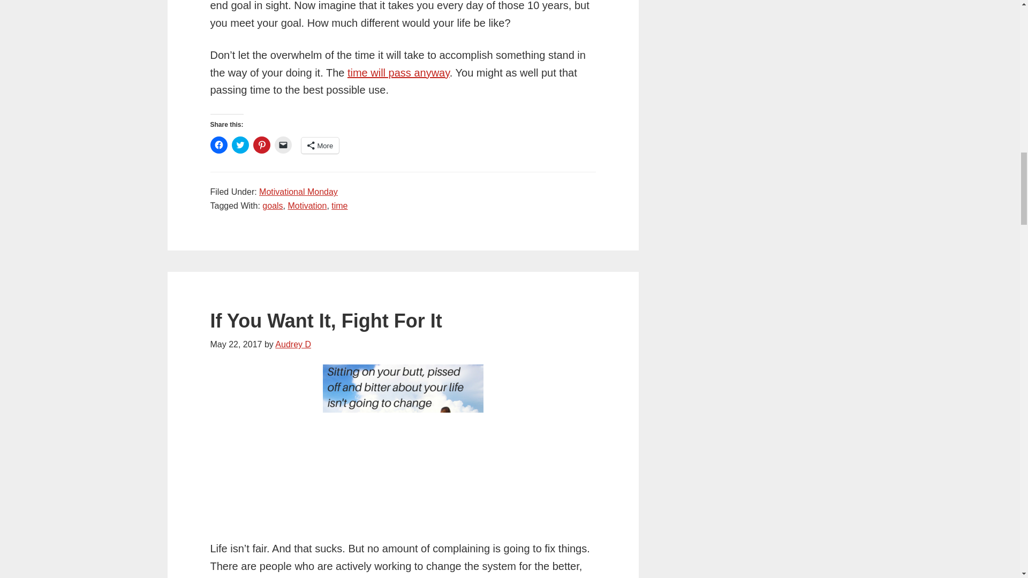 The width and height of the screenshot is (1028, 578). Describe the element at coordinates (398, 73) in the screenshot. I see `time will pass anyway` at that location.